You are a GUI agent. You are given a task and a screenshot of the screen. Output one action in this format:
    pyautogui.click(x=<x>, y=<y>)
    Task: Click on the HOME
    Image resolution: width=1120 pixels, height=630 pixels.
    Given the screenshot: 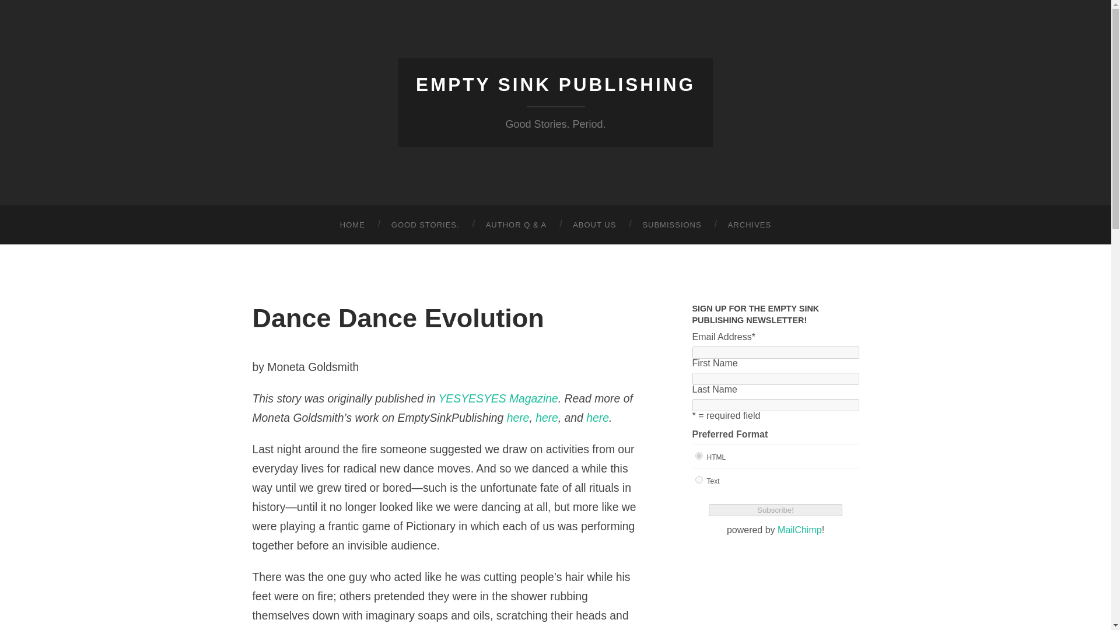 What is the action you would take?
    pyautogui.click(x=352, y=225)
    